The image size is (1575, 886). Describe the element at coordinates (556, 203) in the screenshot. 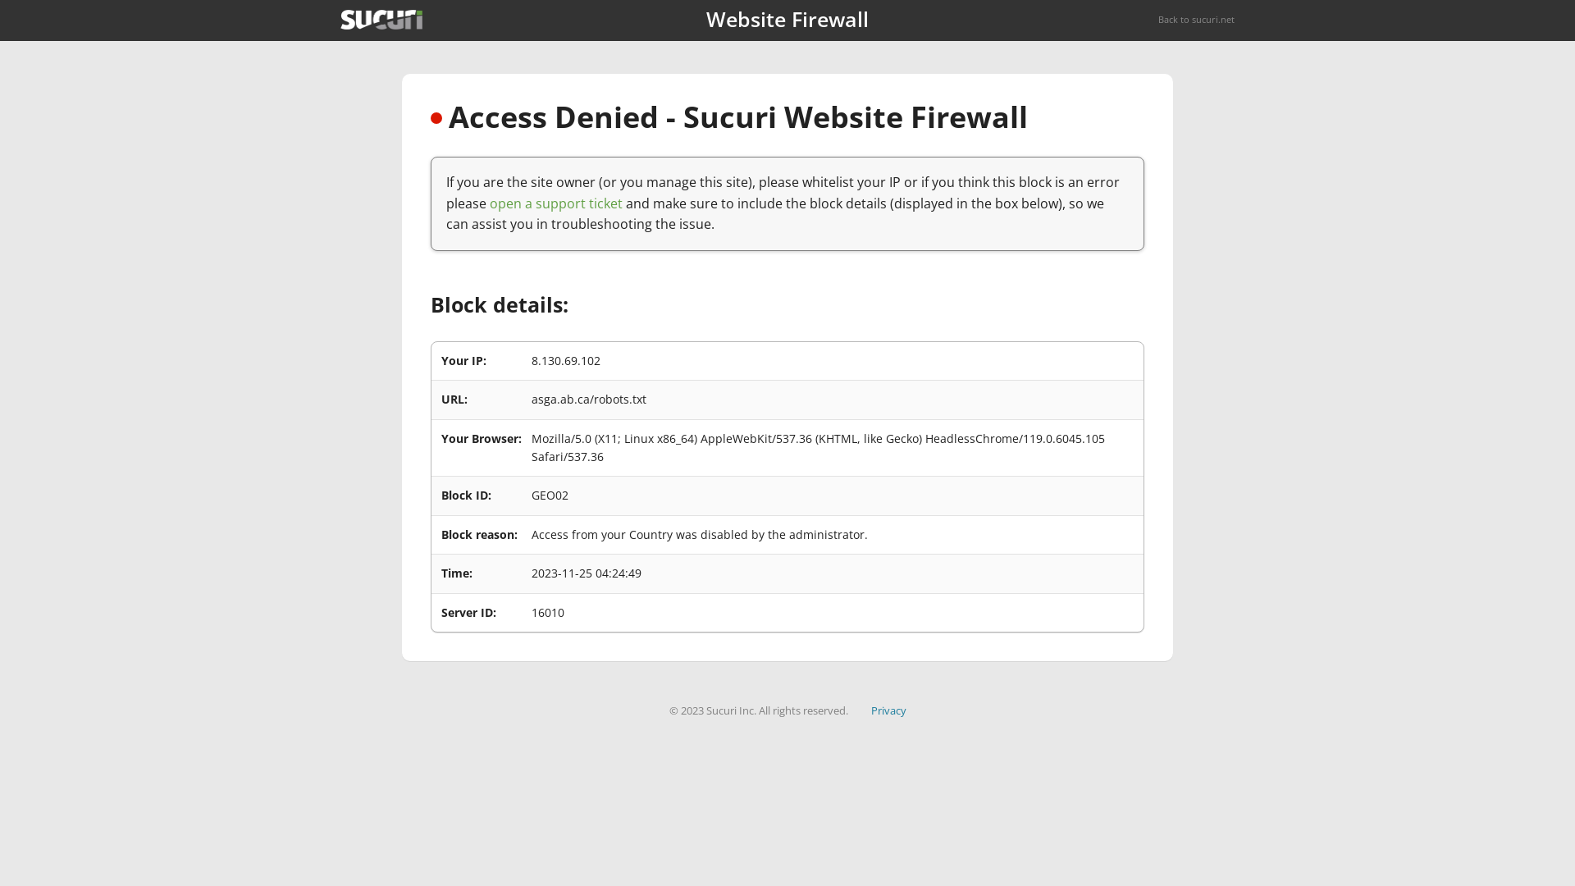

I see `open a support ticket` at that location.